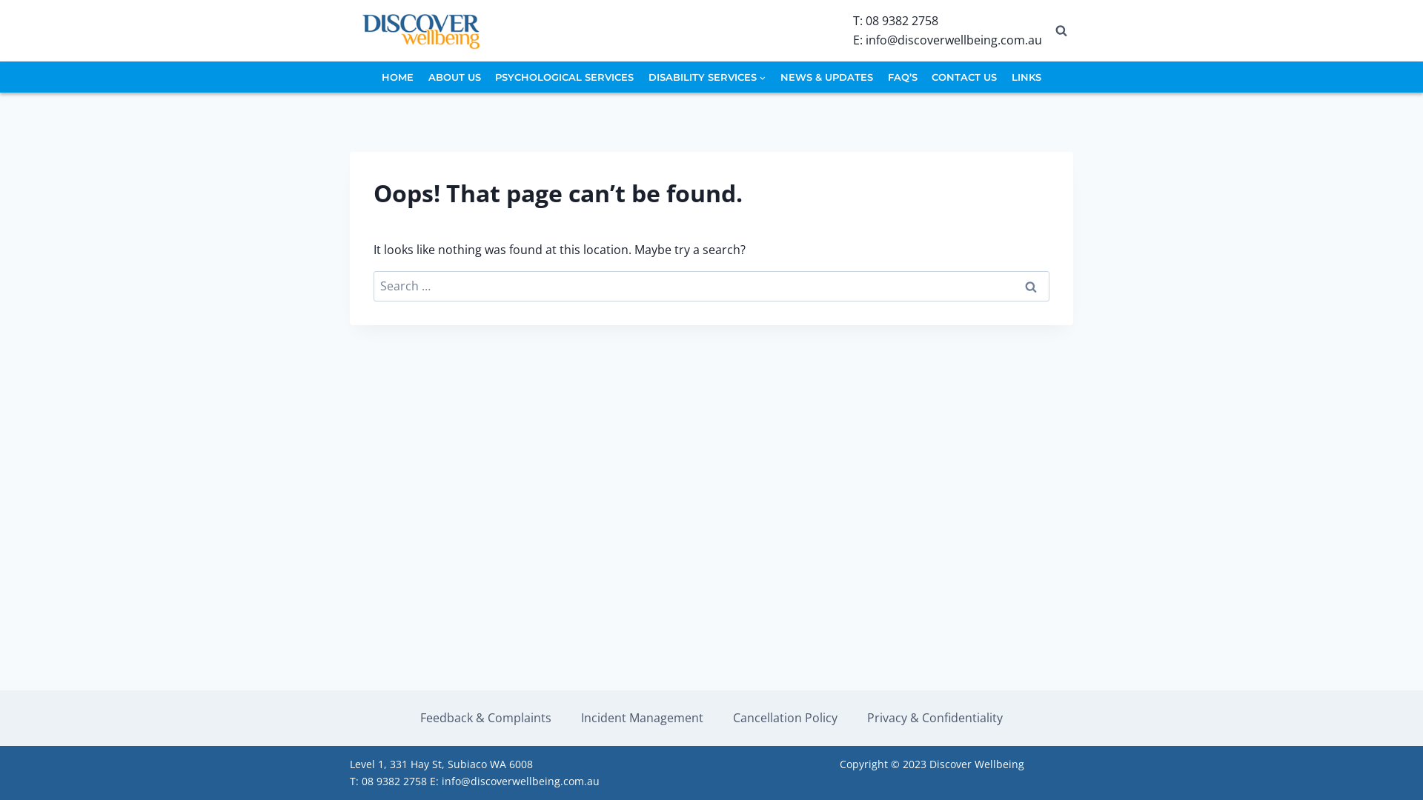 The height and width of the screenshot is (800, 1423). I want to click on NEWS & UPDATES, so click(827, 77).